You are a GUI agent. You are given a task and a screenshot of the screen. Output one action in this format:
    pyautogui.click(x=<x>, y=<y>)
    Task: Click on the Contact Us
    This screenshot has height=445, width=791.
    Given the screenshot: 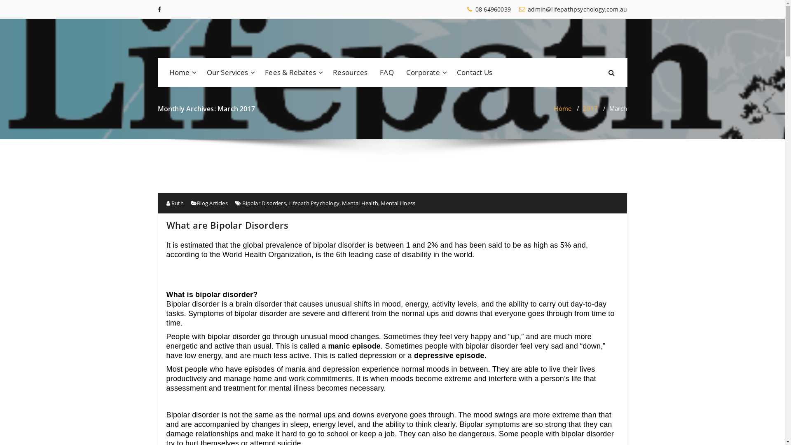 What is the action you would take?
    pyautogui.click(x=475, y=73)
    